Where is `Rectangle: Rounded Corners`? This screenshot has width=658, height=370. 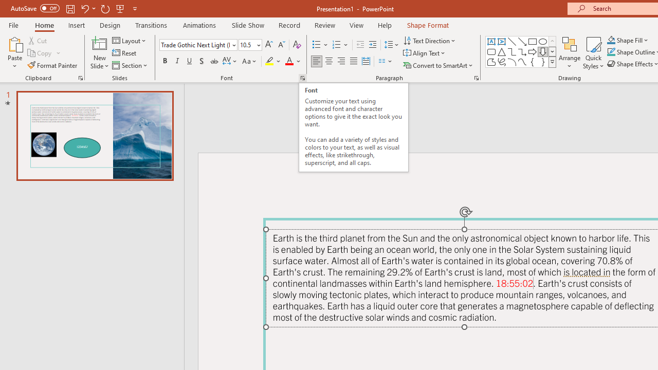 Rectangle: Rounded Corners is located at coordinates (491, 51).